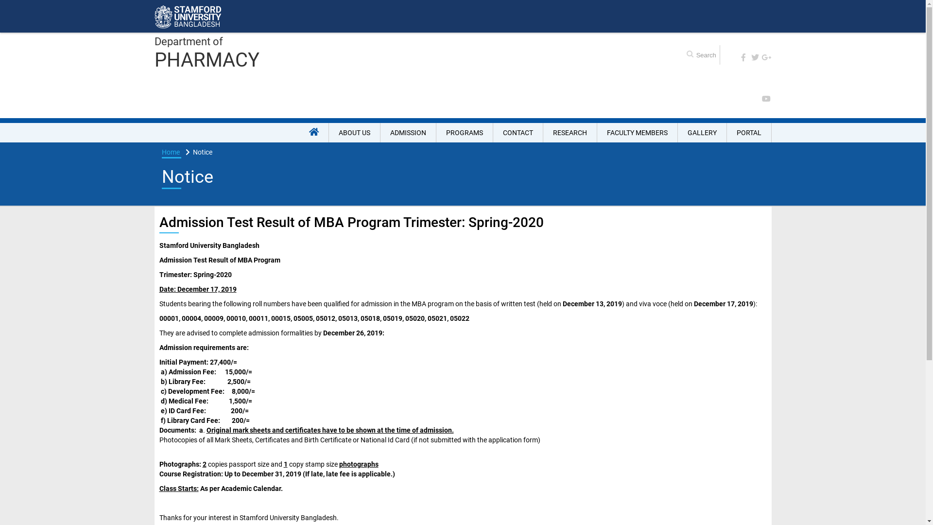 The height and width of the screenshot is (525, 933). What do you see at coordinates (465, 133) in the screenshot?
I see `PROGRAMS` at bounding box center [465, 133].